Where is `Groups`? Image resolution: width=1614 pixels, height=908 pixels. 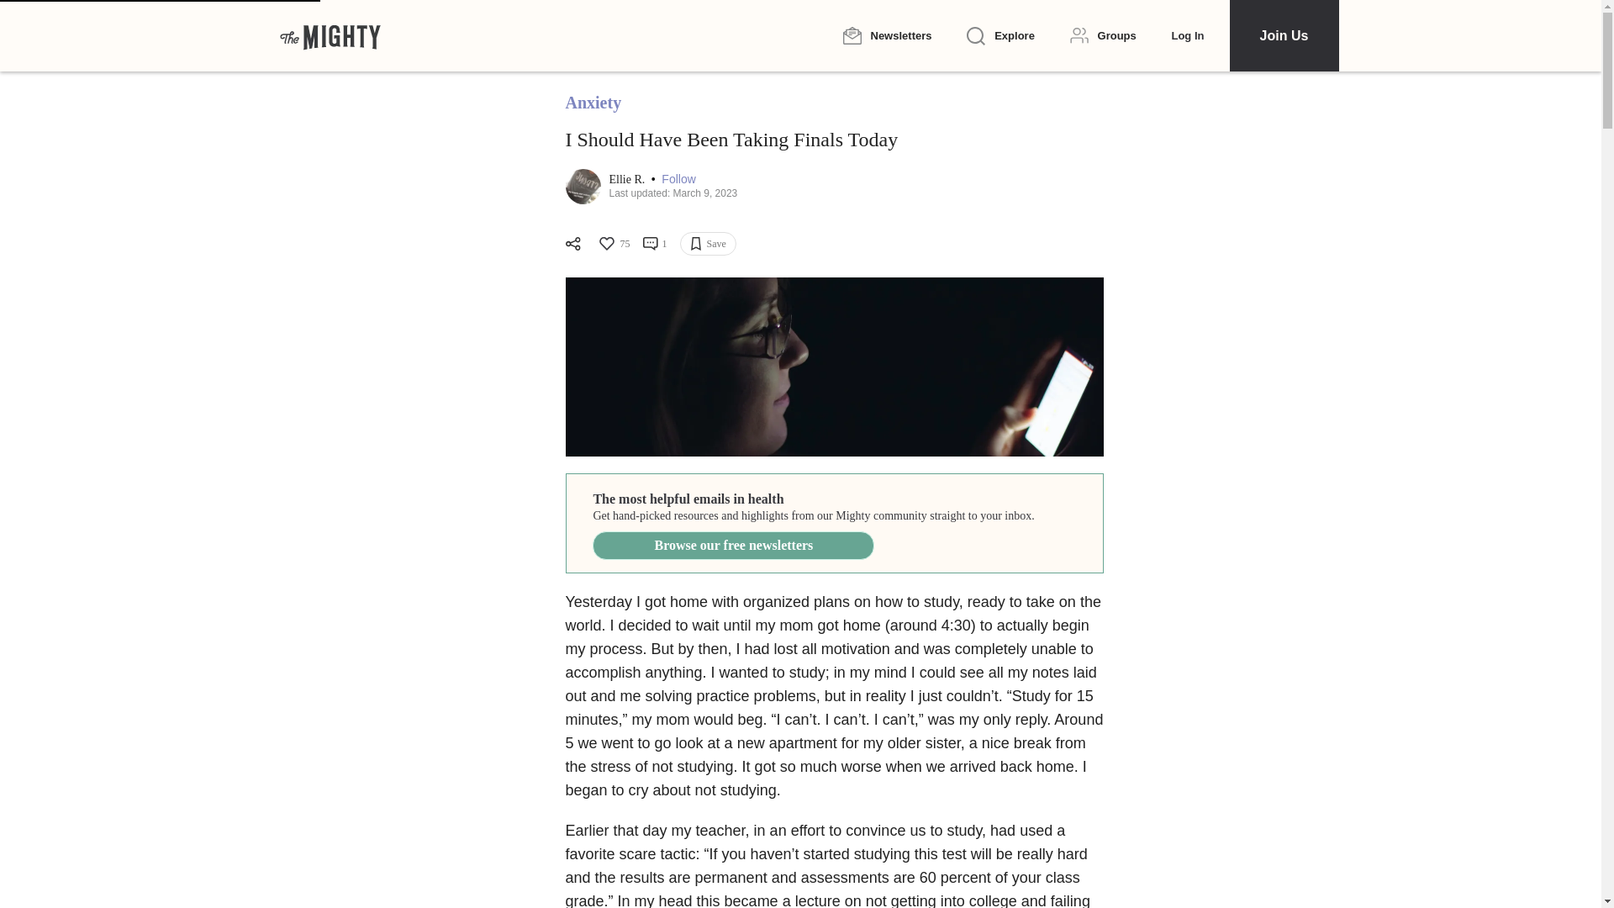
Groups is located at coordinates (1103, 35).